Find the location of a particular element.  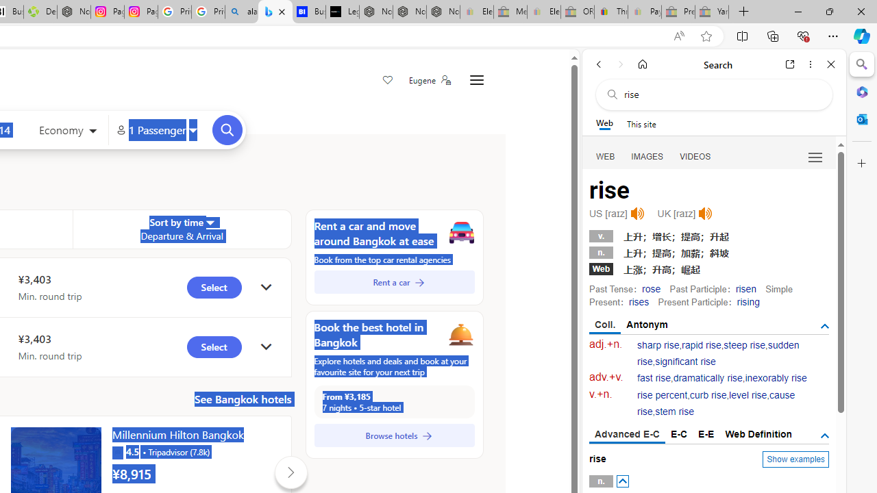

AutomationID: posbtn_0 is located at coordinates (622, 481).